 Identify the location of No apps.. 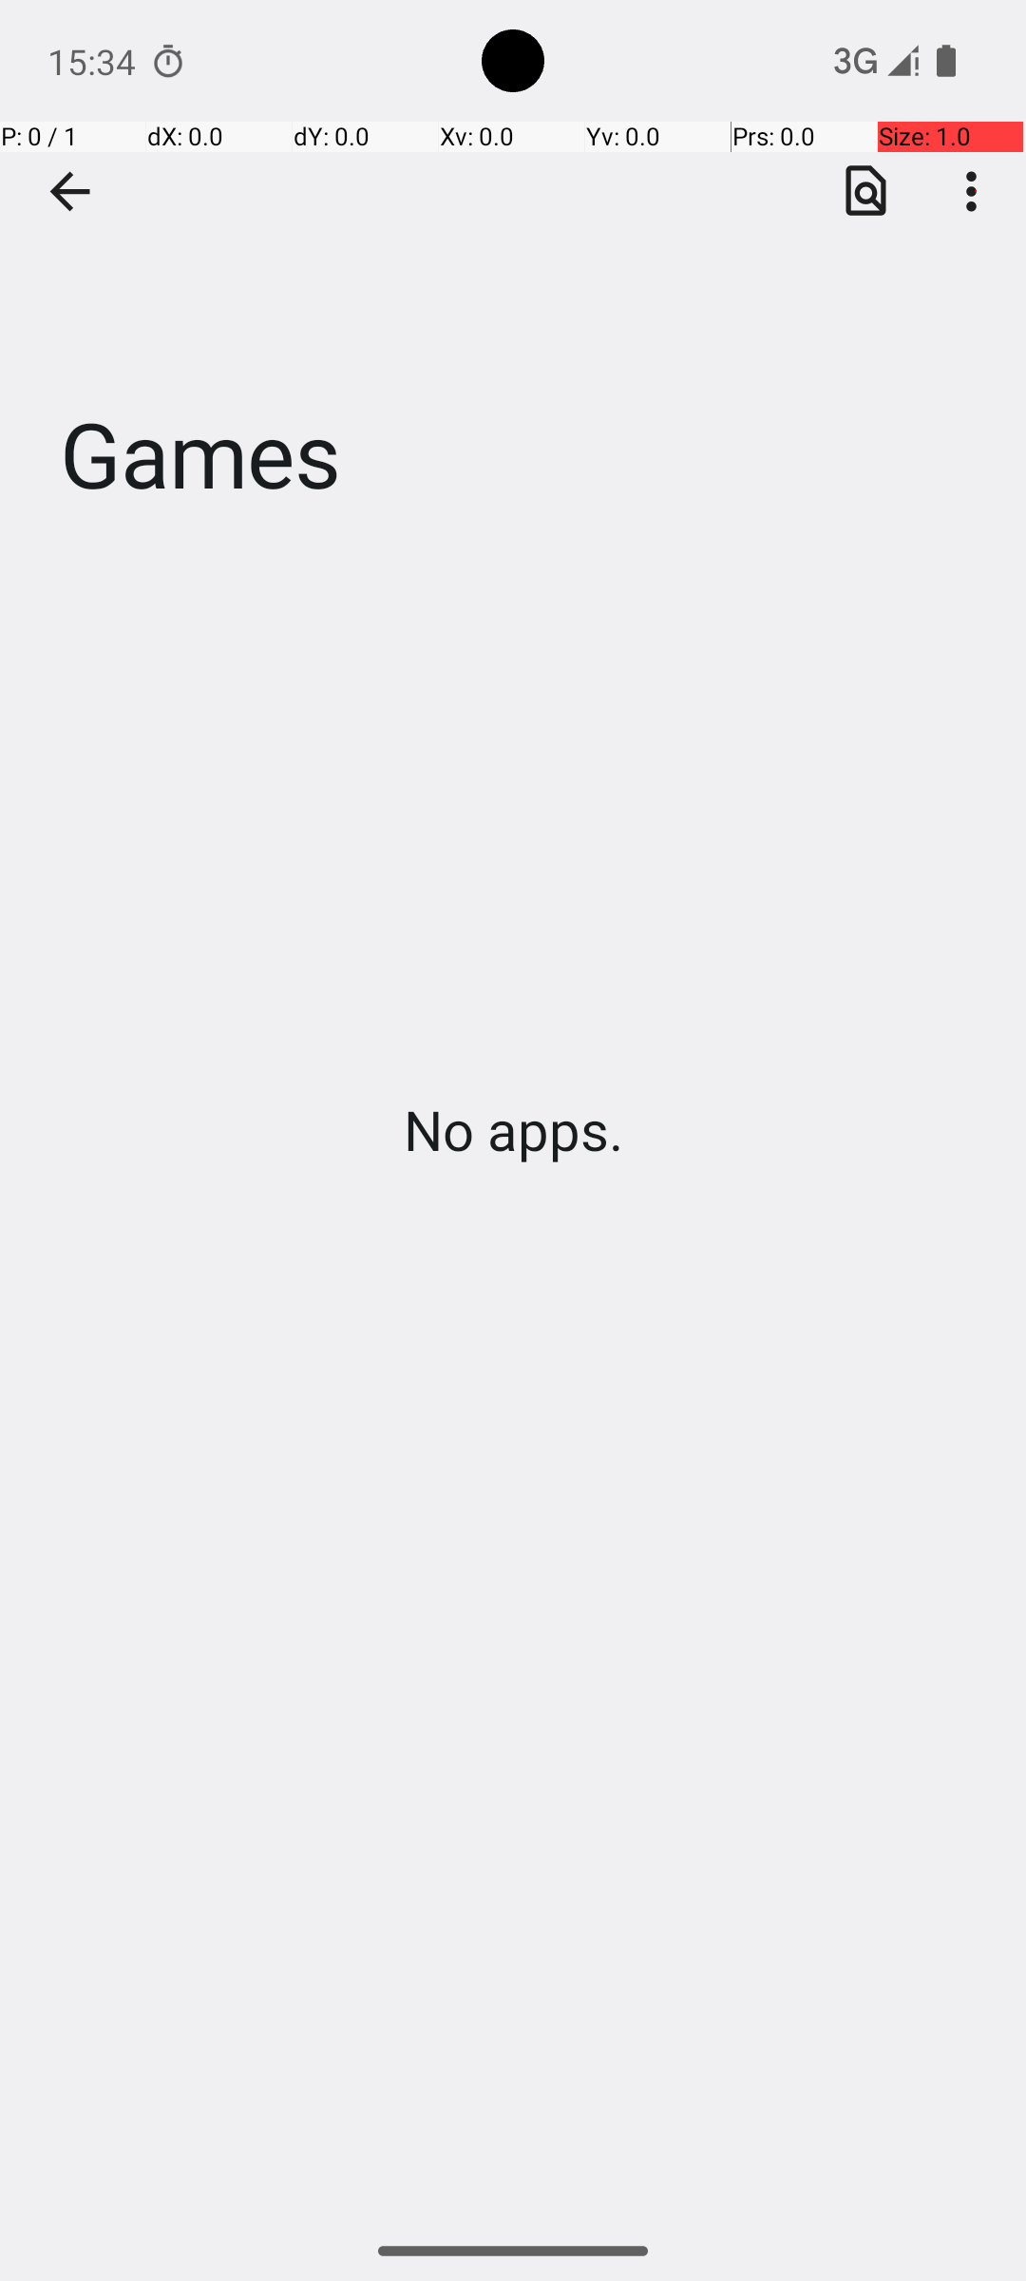
(513, 1129).